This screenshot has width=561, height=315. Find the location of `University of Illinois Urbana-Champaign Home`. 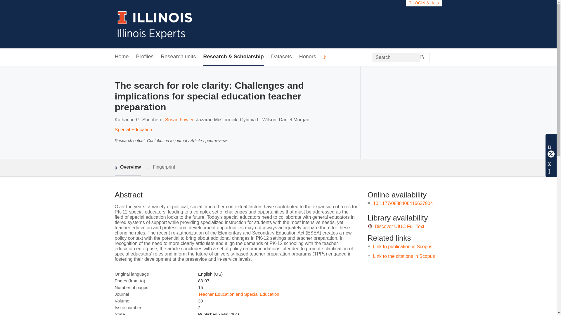

University of Illinois Urbana-Champaign Home is located at coordinates (155, 24).